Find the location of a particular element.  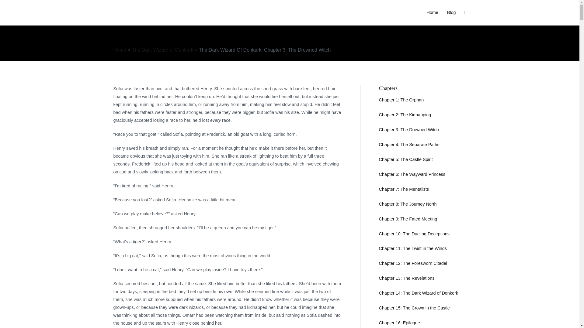

Chapter 10: The Dueling Deceptions is located at coordinates (414, 234).